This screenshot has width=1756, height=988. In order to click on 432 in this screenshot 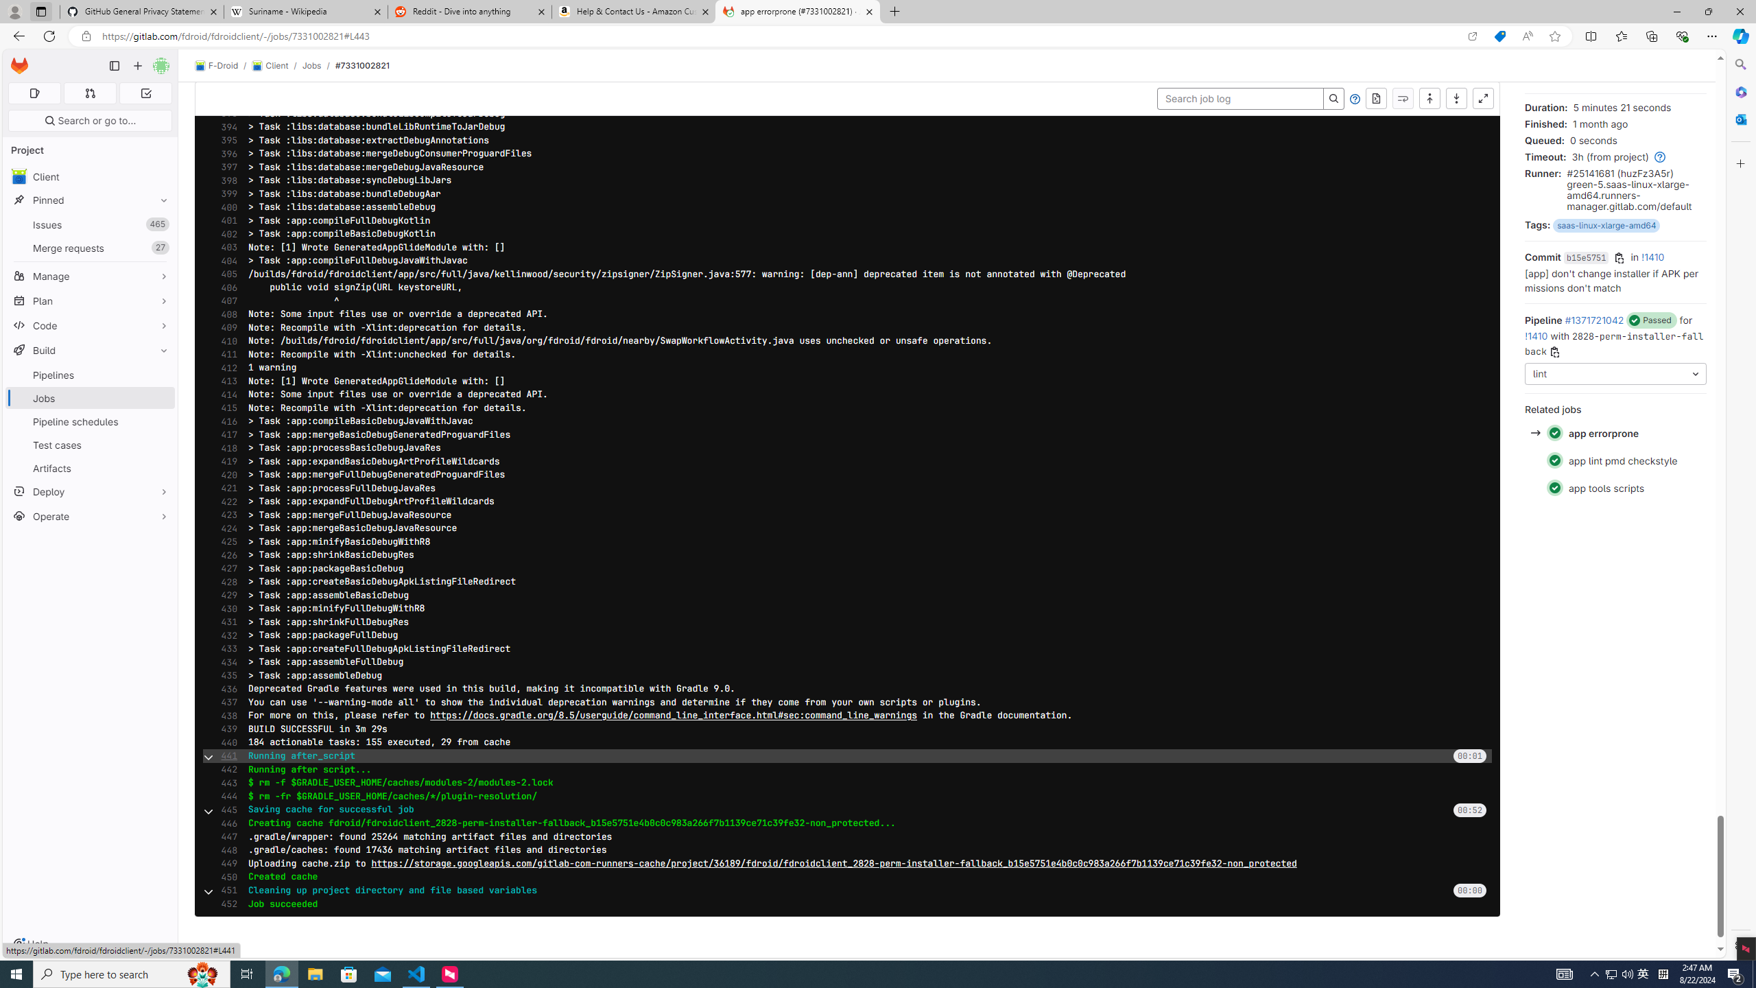, I will do `click(225, 635)`.